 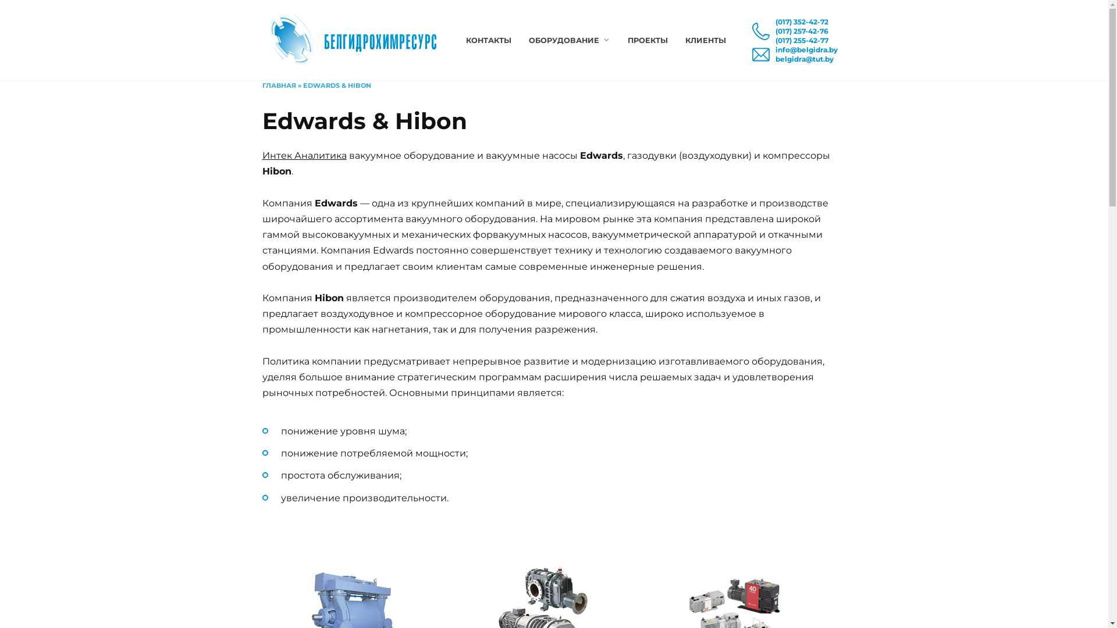 I want to click on (017) 352-42-72, so click(x=802, y=22).